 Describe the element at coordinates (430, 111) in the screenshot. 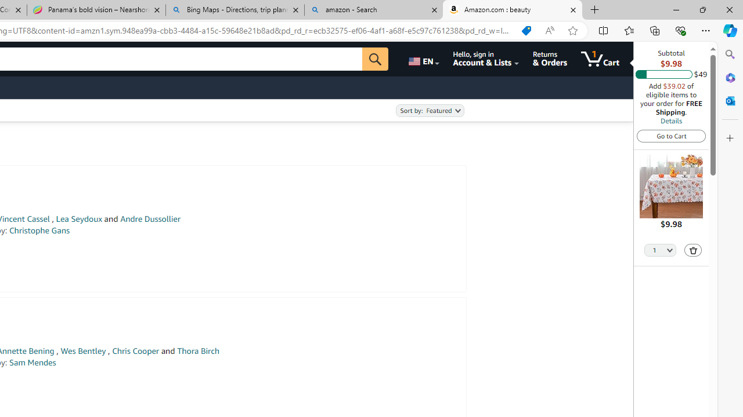

I see `Sort by:` at that location.